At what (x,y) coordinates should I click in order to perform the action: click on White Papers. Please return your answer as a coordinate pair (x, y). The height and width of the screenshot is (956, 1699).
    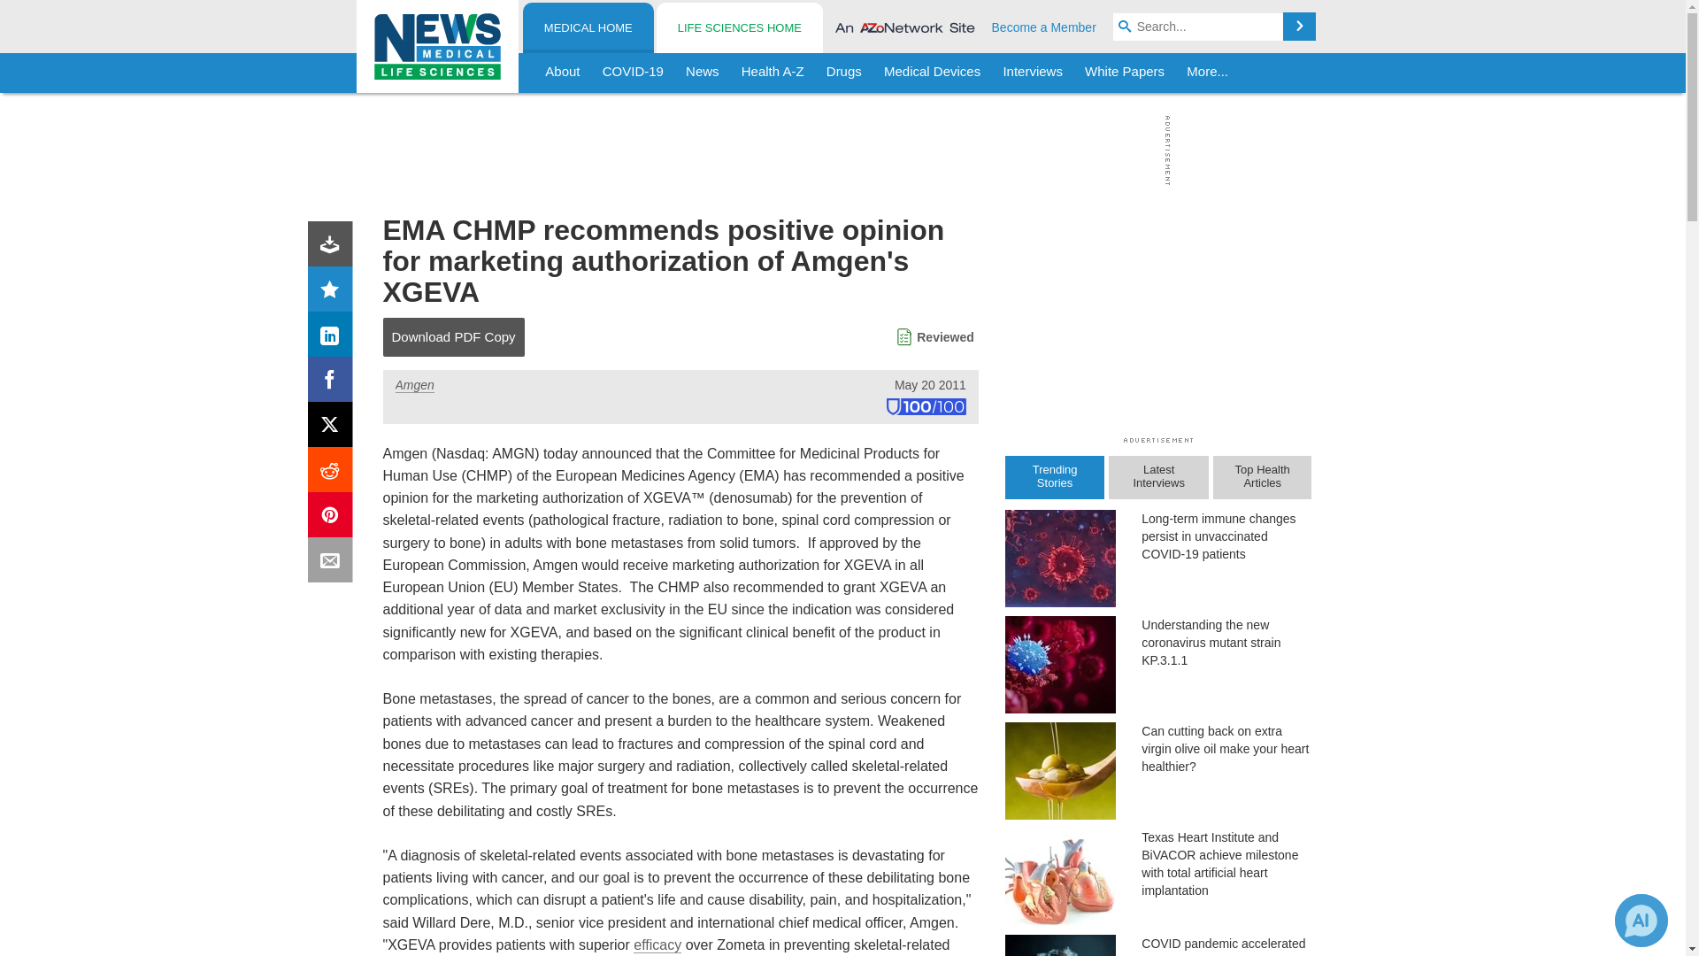
    Looking at the image, I should click on (1124, 73).